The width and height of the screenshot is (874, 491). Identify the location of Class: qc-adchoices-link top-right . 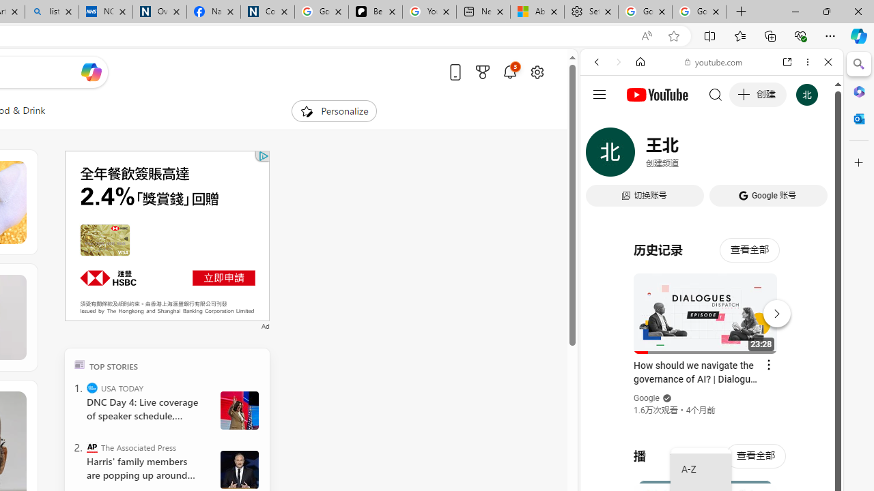
(263, 155).